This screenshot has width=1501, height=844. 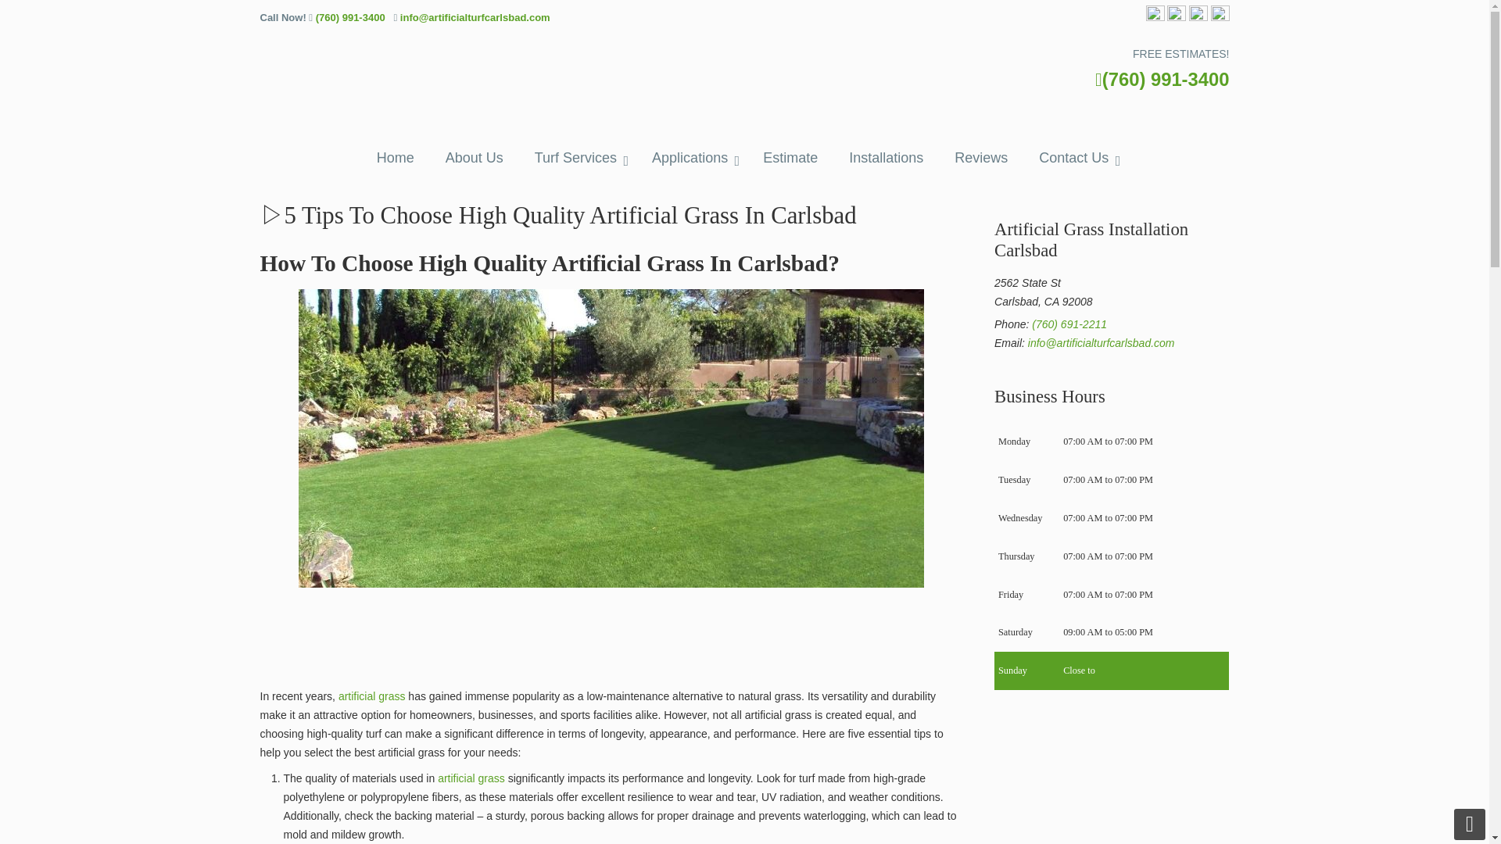 What do you see at coordinates (790, 158) in the screenshot?
I see `Estimate` at bounding box center [790, 158].